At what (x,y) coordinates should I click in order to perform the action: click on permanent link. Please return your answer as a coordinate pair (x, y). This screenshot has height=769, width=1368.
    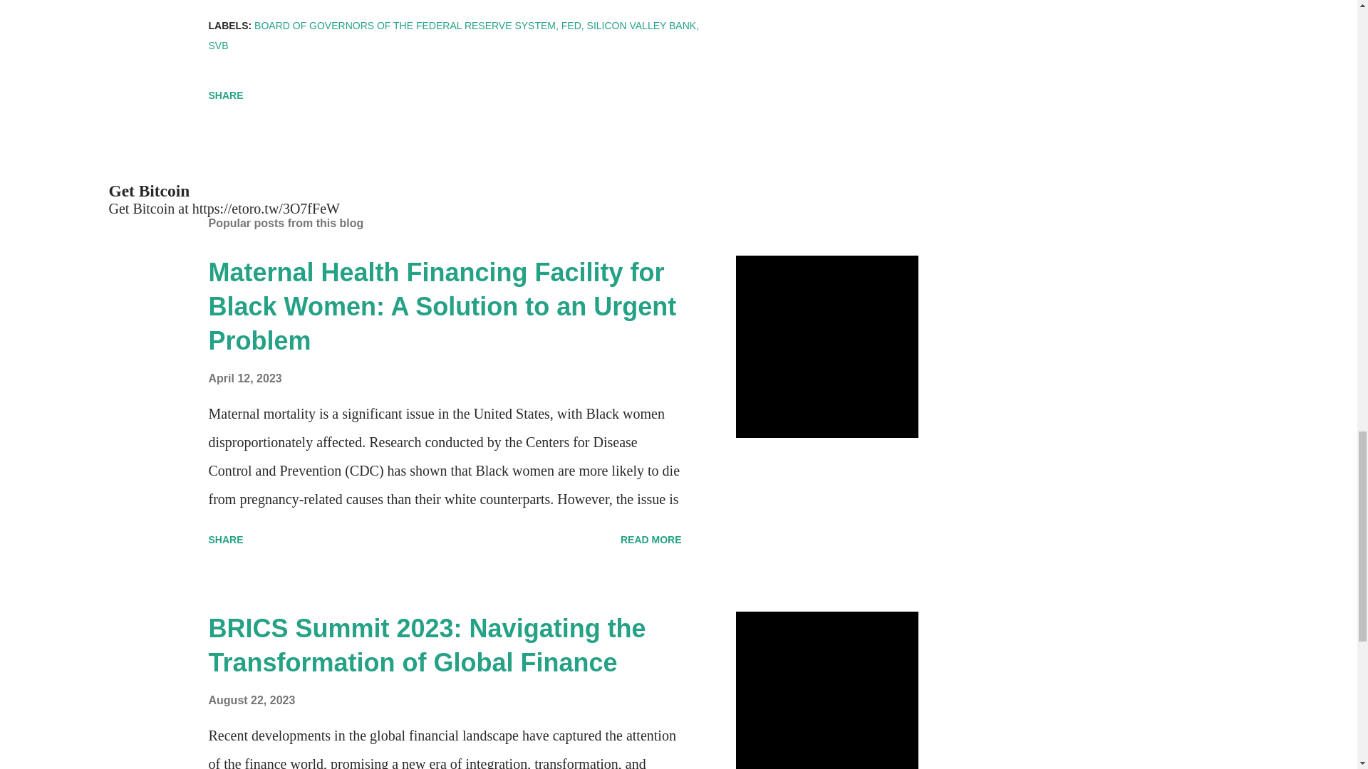
    Looking at the image, I should click on (244, 378).